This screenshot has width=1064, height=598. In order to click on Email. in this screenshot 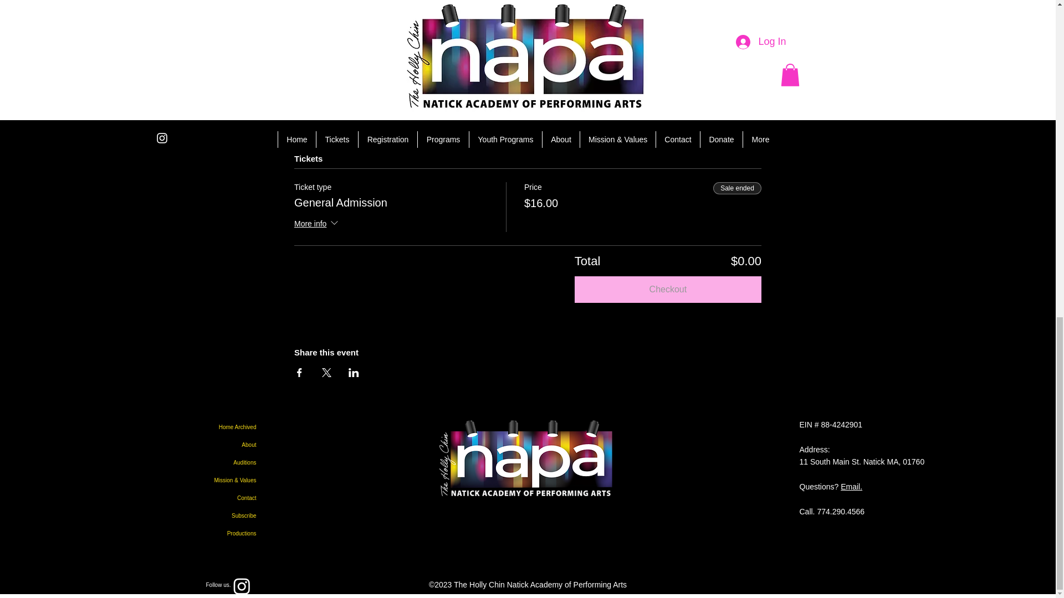, I will do `click(851, 486)`.